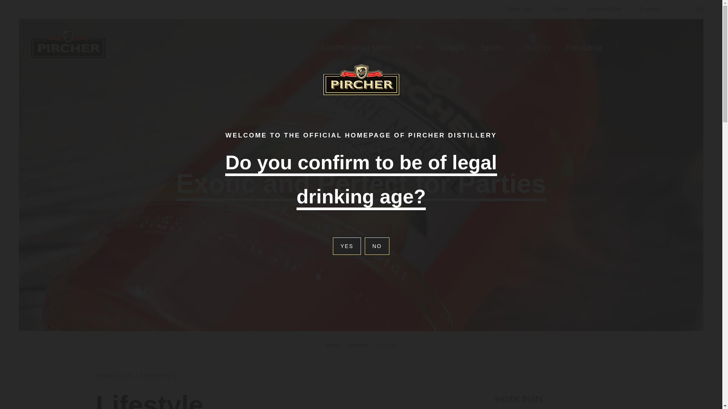 The image size is (728, 409). I want to click on Since 1884, so click(520, 9).